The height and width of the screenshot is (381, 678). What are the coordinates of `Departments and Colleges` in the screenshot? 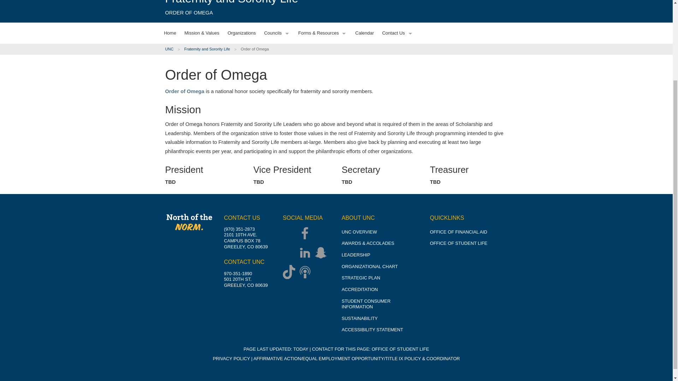 It's located at (237, 34).